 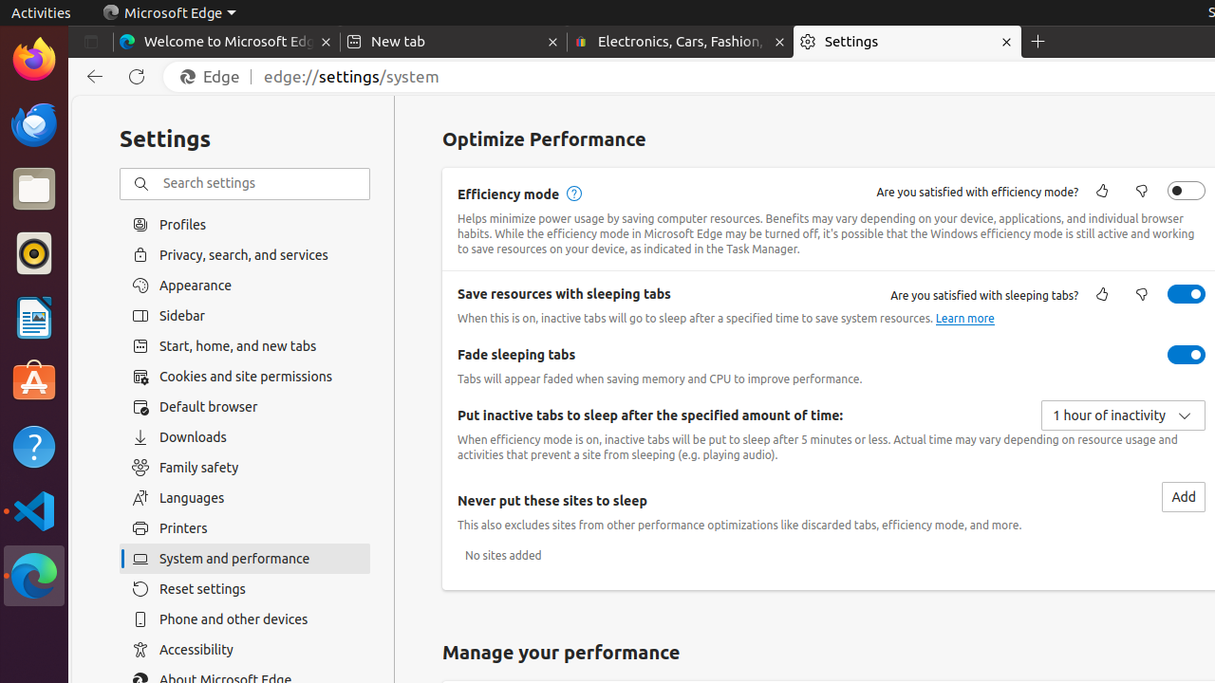 I want to click on Reset settings, so click(x=245, y=589).